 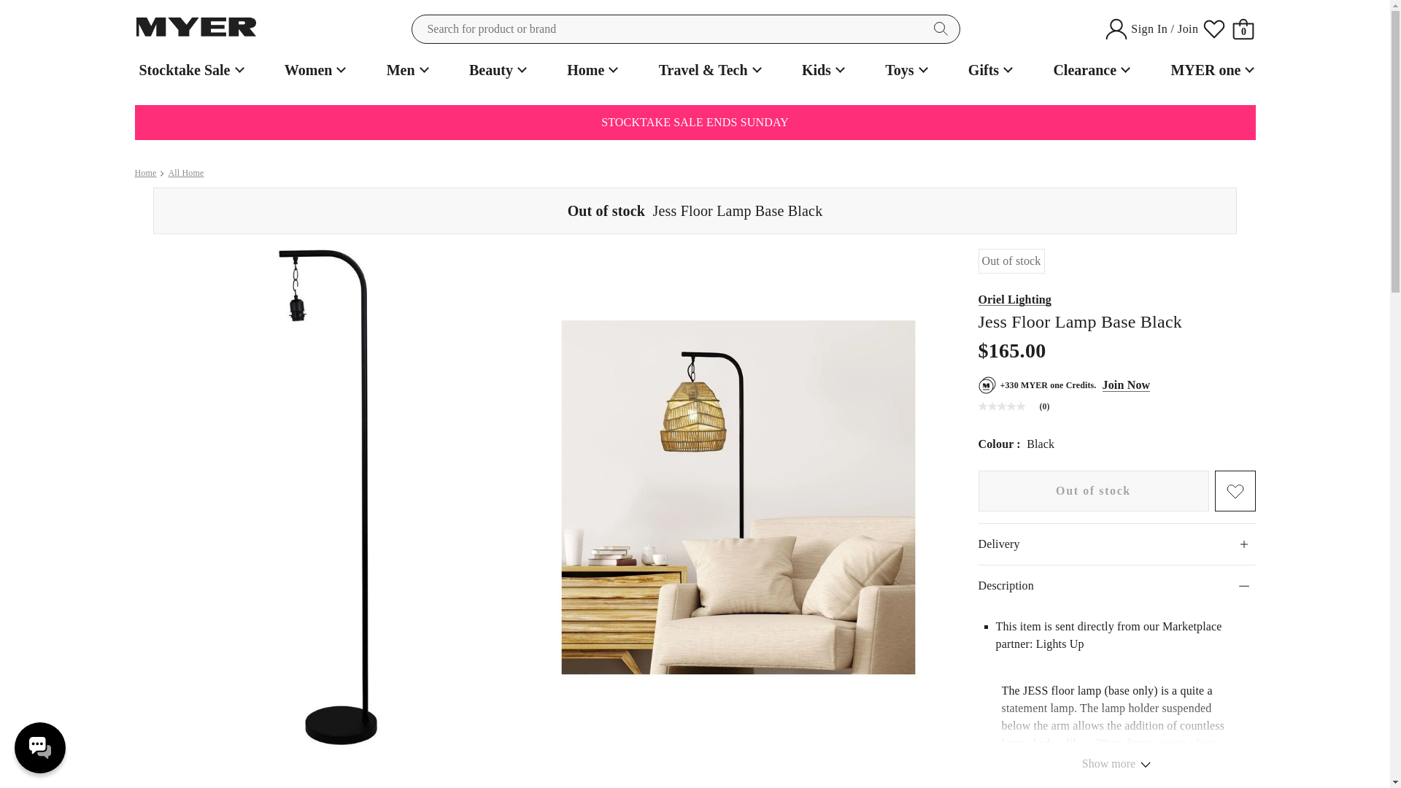 I want to click on Stocktake Sale, so click(x=189, y=70).